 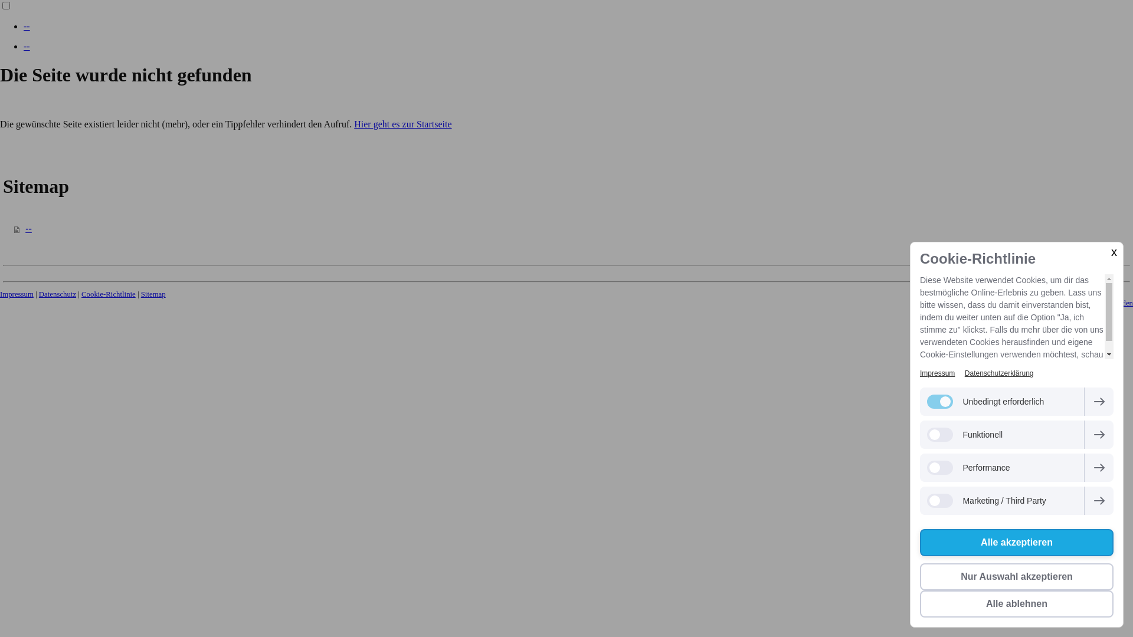 I want to click on Datenschutz, so click(x=58, y=294).